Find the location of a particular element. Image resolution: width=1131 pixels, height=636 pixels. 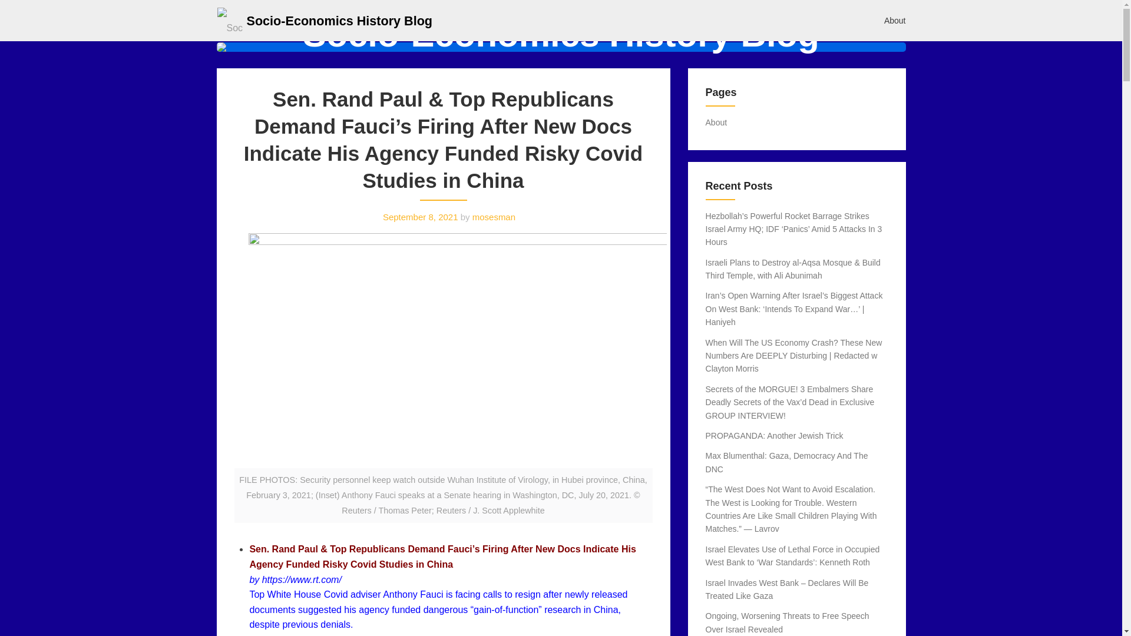

PROPAGANDA: Another Jewish Trick is located at coordinates (775, 436).